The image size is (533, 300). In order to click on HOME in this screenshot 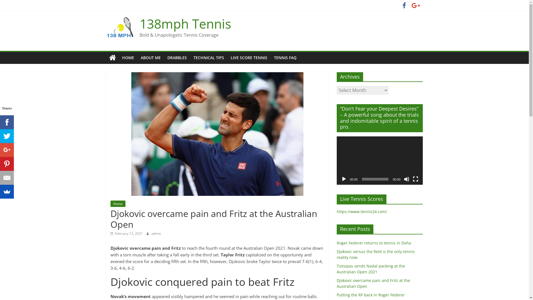, I will do `click(128, 58)`.